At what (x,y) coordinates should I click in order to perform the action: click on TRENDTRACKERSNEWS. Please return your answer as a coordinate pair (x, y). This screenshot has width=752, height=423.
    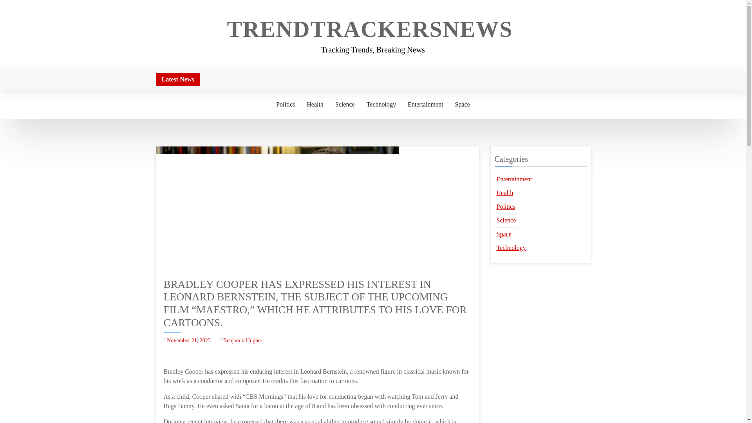
    Looking at the image, I should click on (370, 29).